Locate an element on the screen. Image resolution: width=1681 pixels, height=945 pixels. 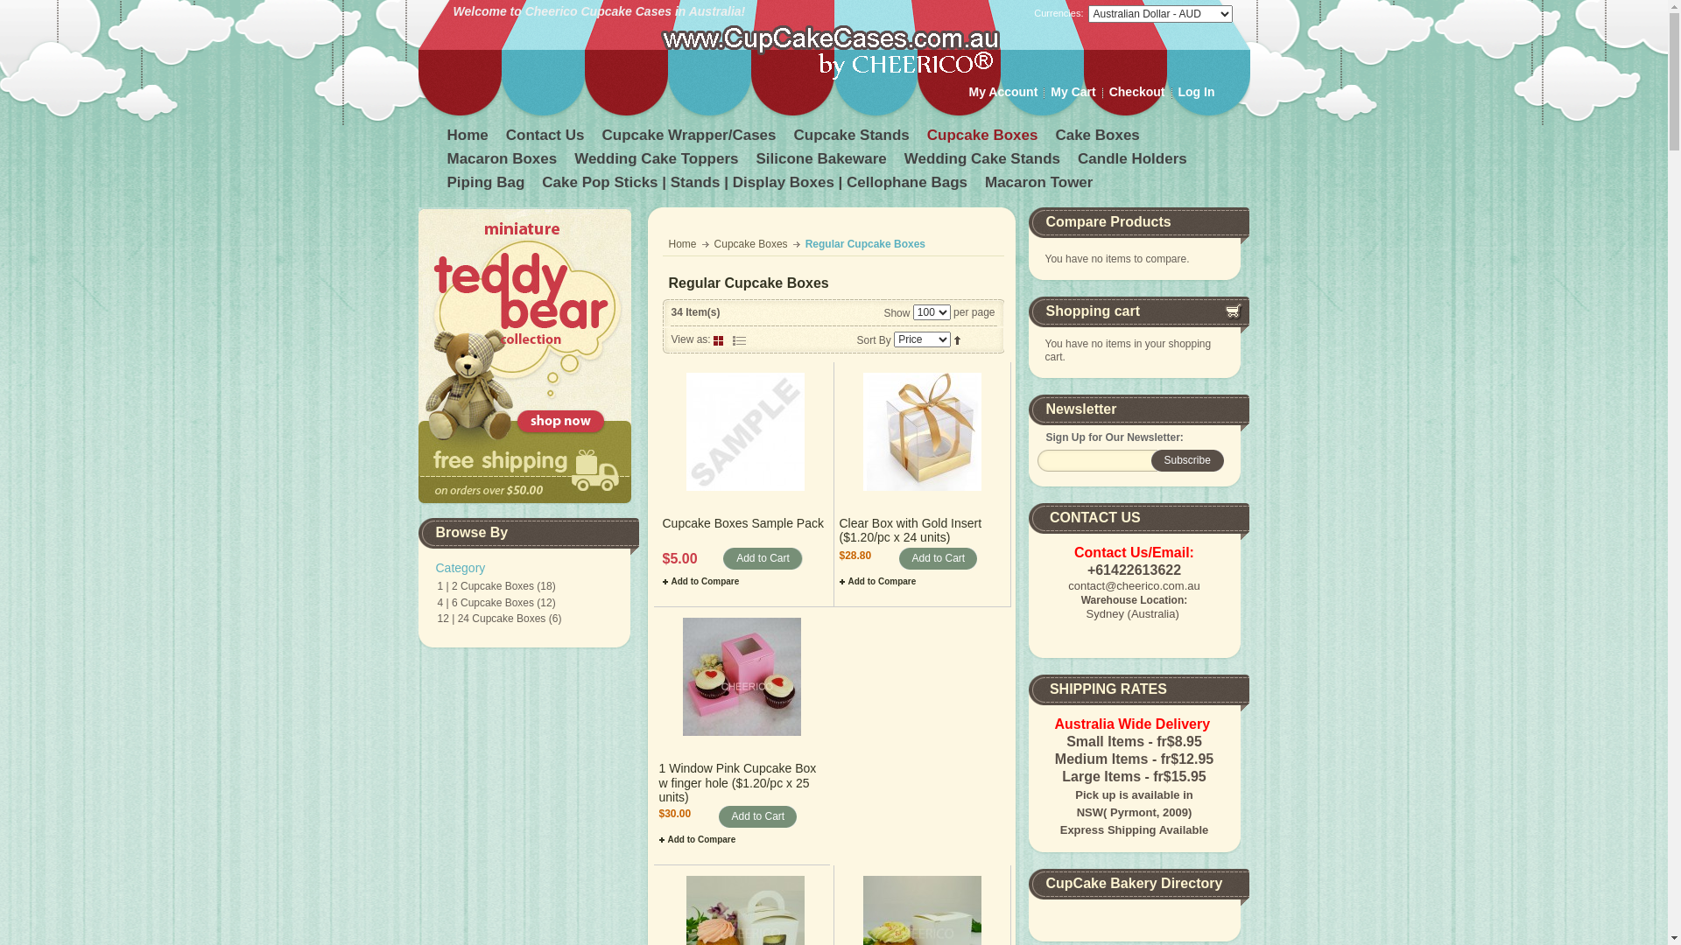
Cupcake Boxes is located at coordinates (984, 138).